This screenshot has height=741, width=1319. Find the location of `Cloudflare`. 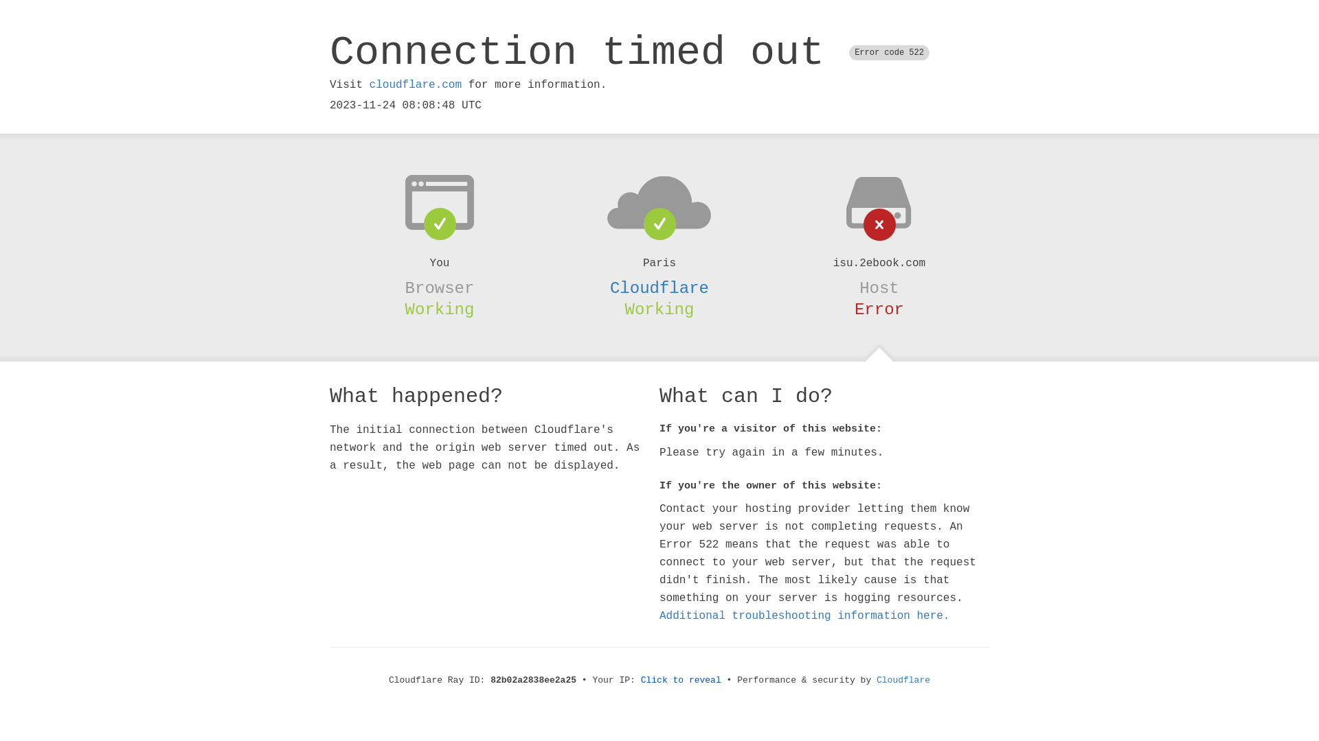

Cloudflare is located at coordinates (659, 288).